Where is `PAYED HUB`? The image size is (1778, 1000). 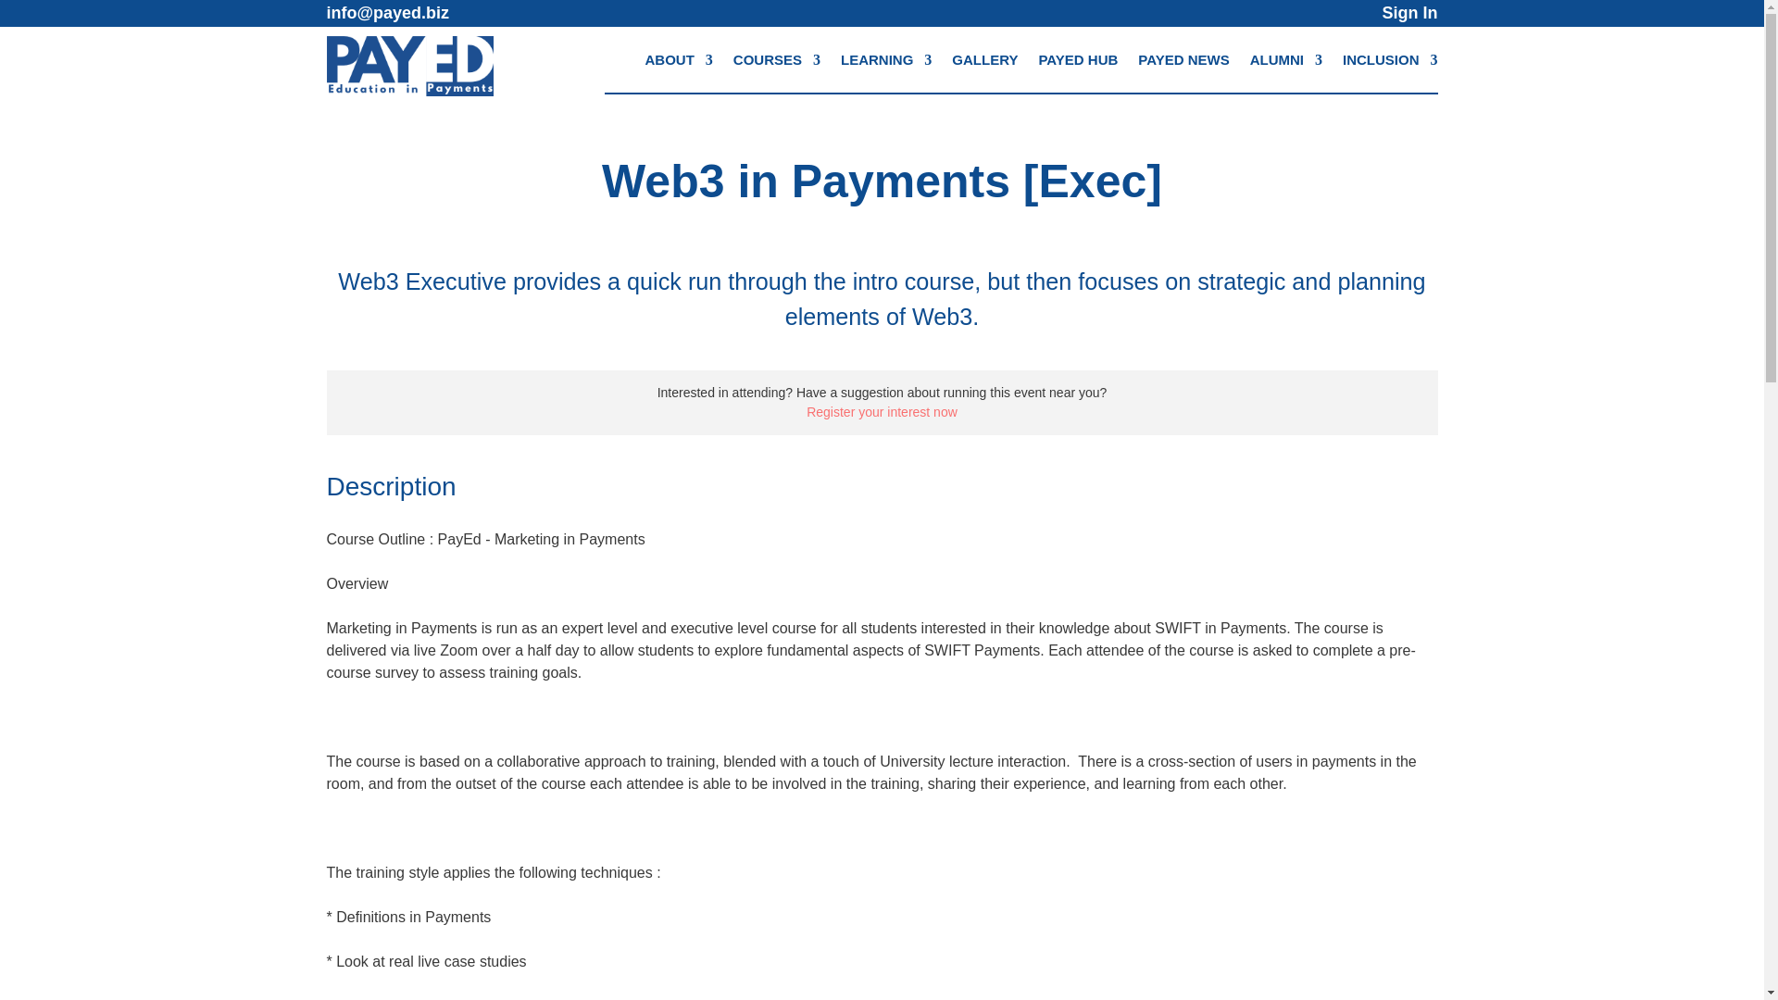 PAYED HUB is located at coordinates (1078, 63).